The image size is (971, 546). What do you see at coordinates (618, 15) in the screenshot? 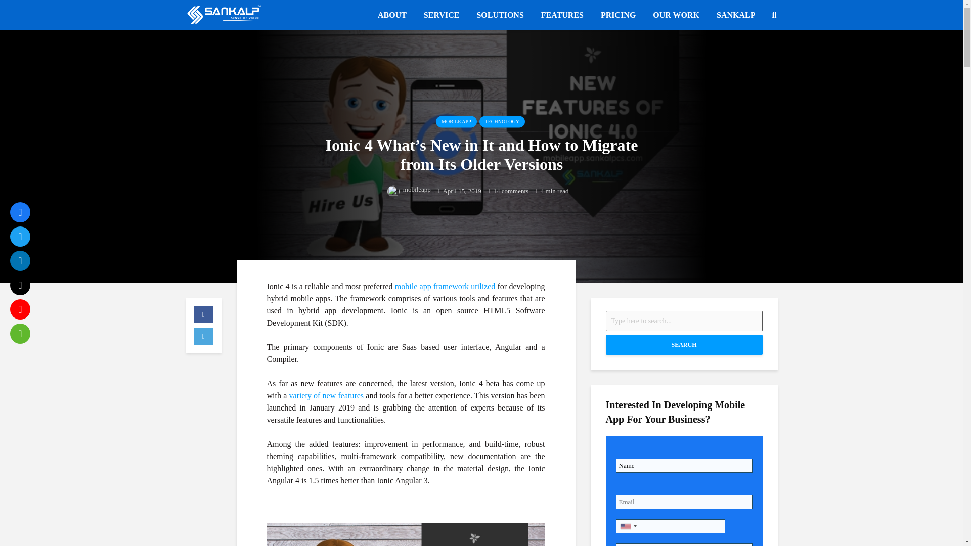
I see `PRICING` at bounding box center [618, 15].